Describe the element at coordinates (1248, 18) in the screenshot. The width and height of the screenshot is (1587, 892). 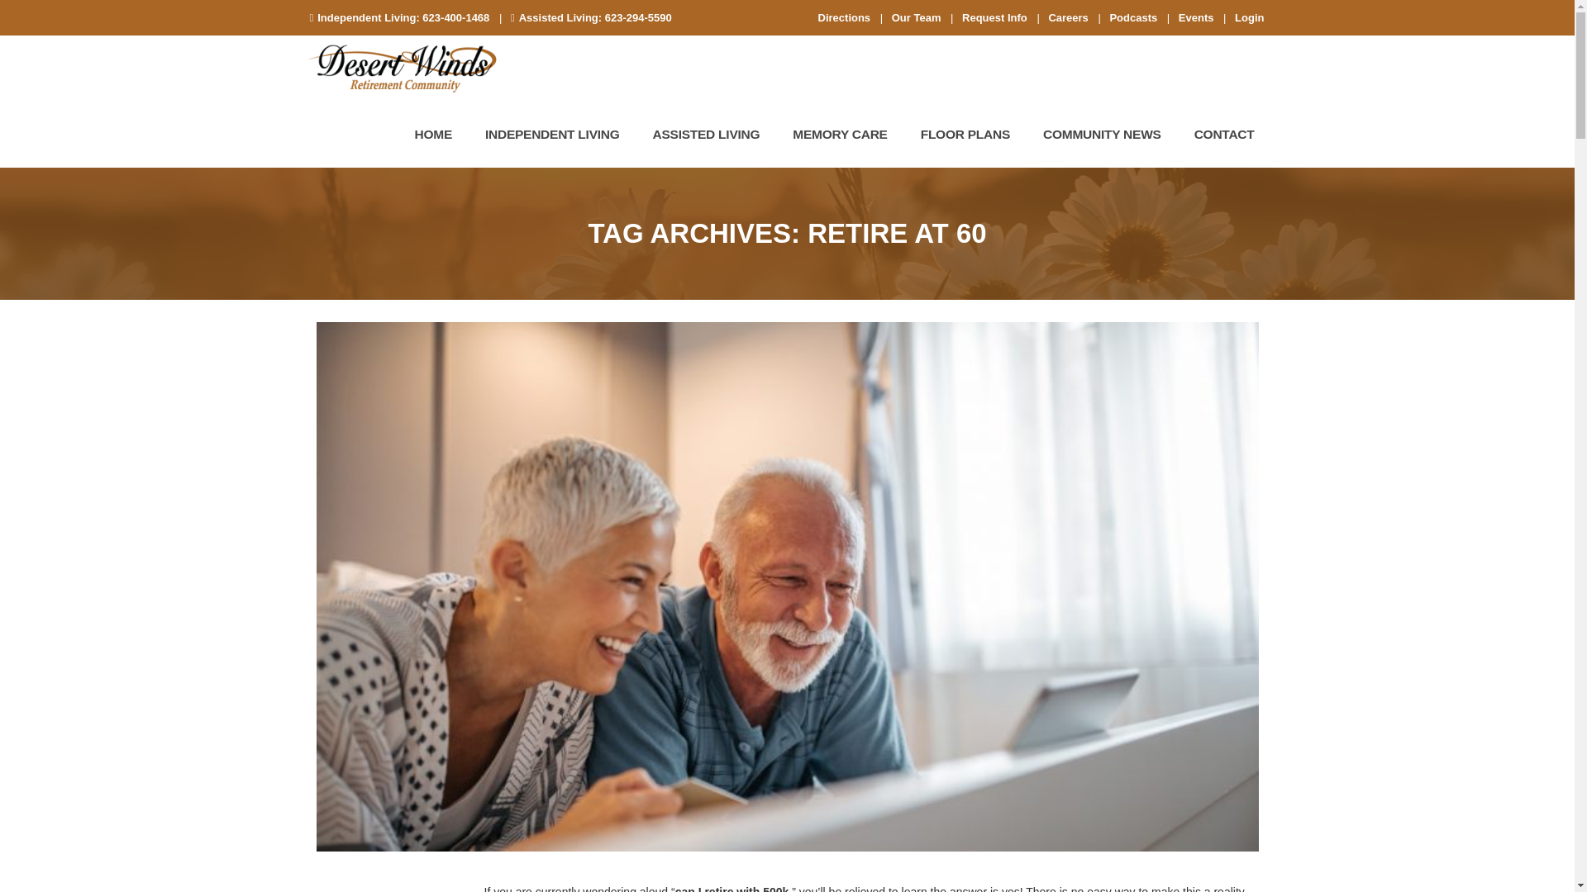
I see `Login` at that location.